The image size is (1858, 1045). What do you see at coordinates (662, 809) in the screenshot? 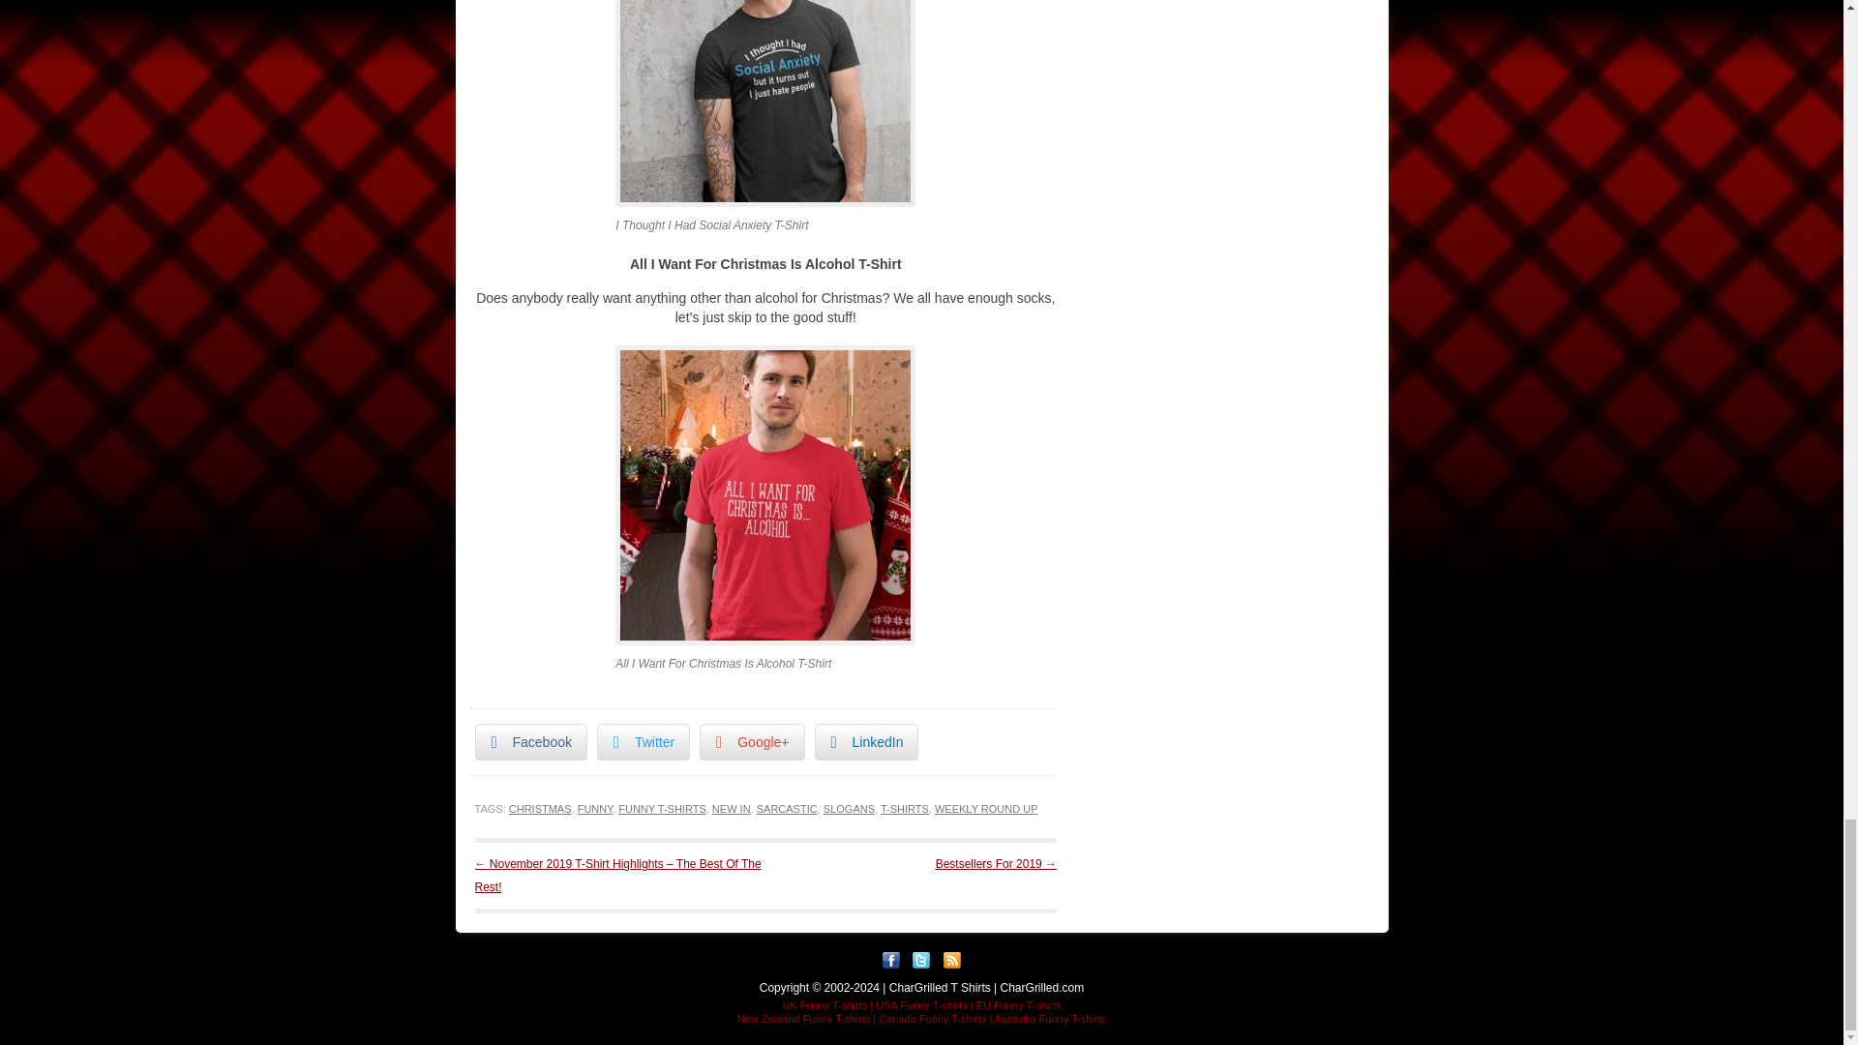
I see `FUNNY T-SHIRTS` at bounding box center [662, 809].